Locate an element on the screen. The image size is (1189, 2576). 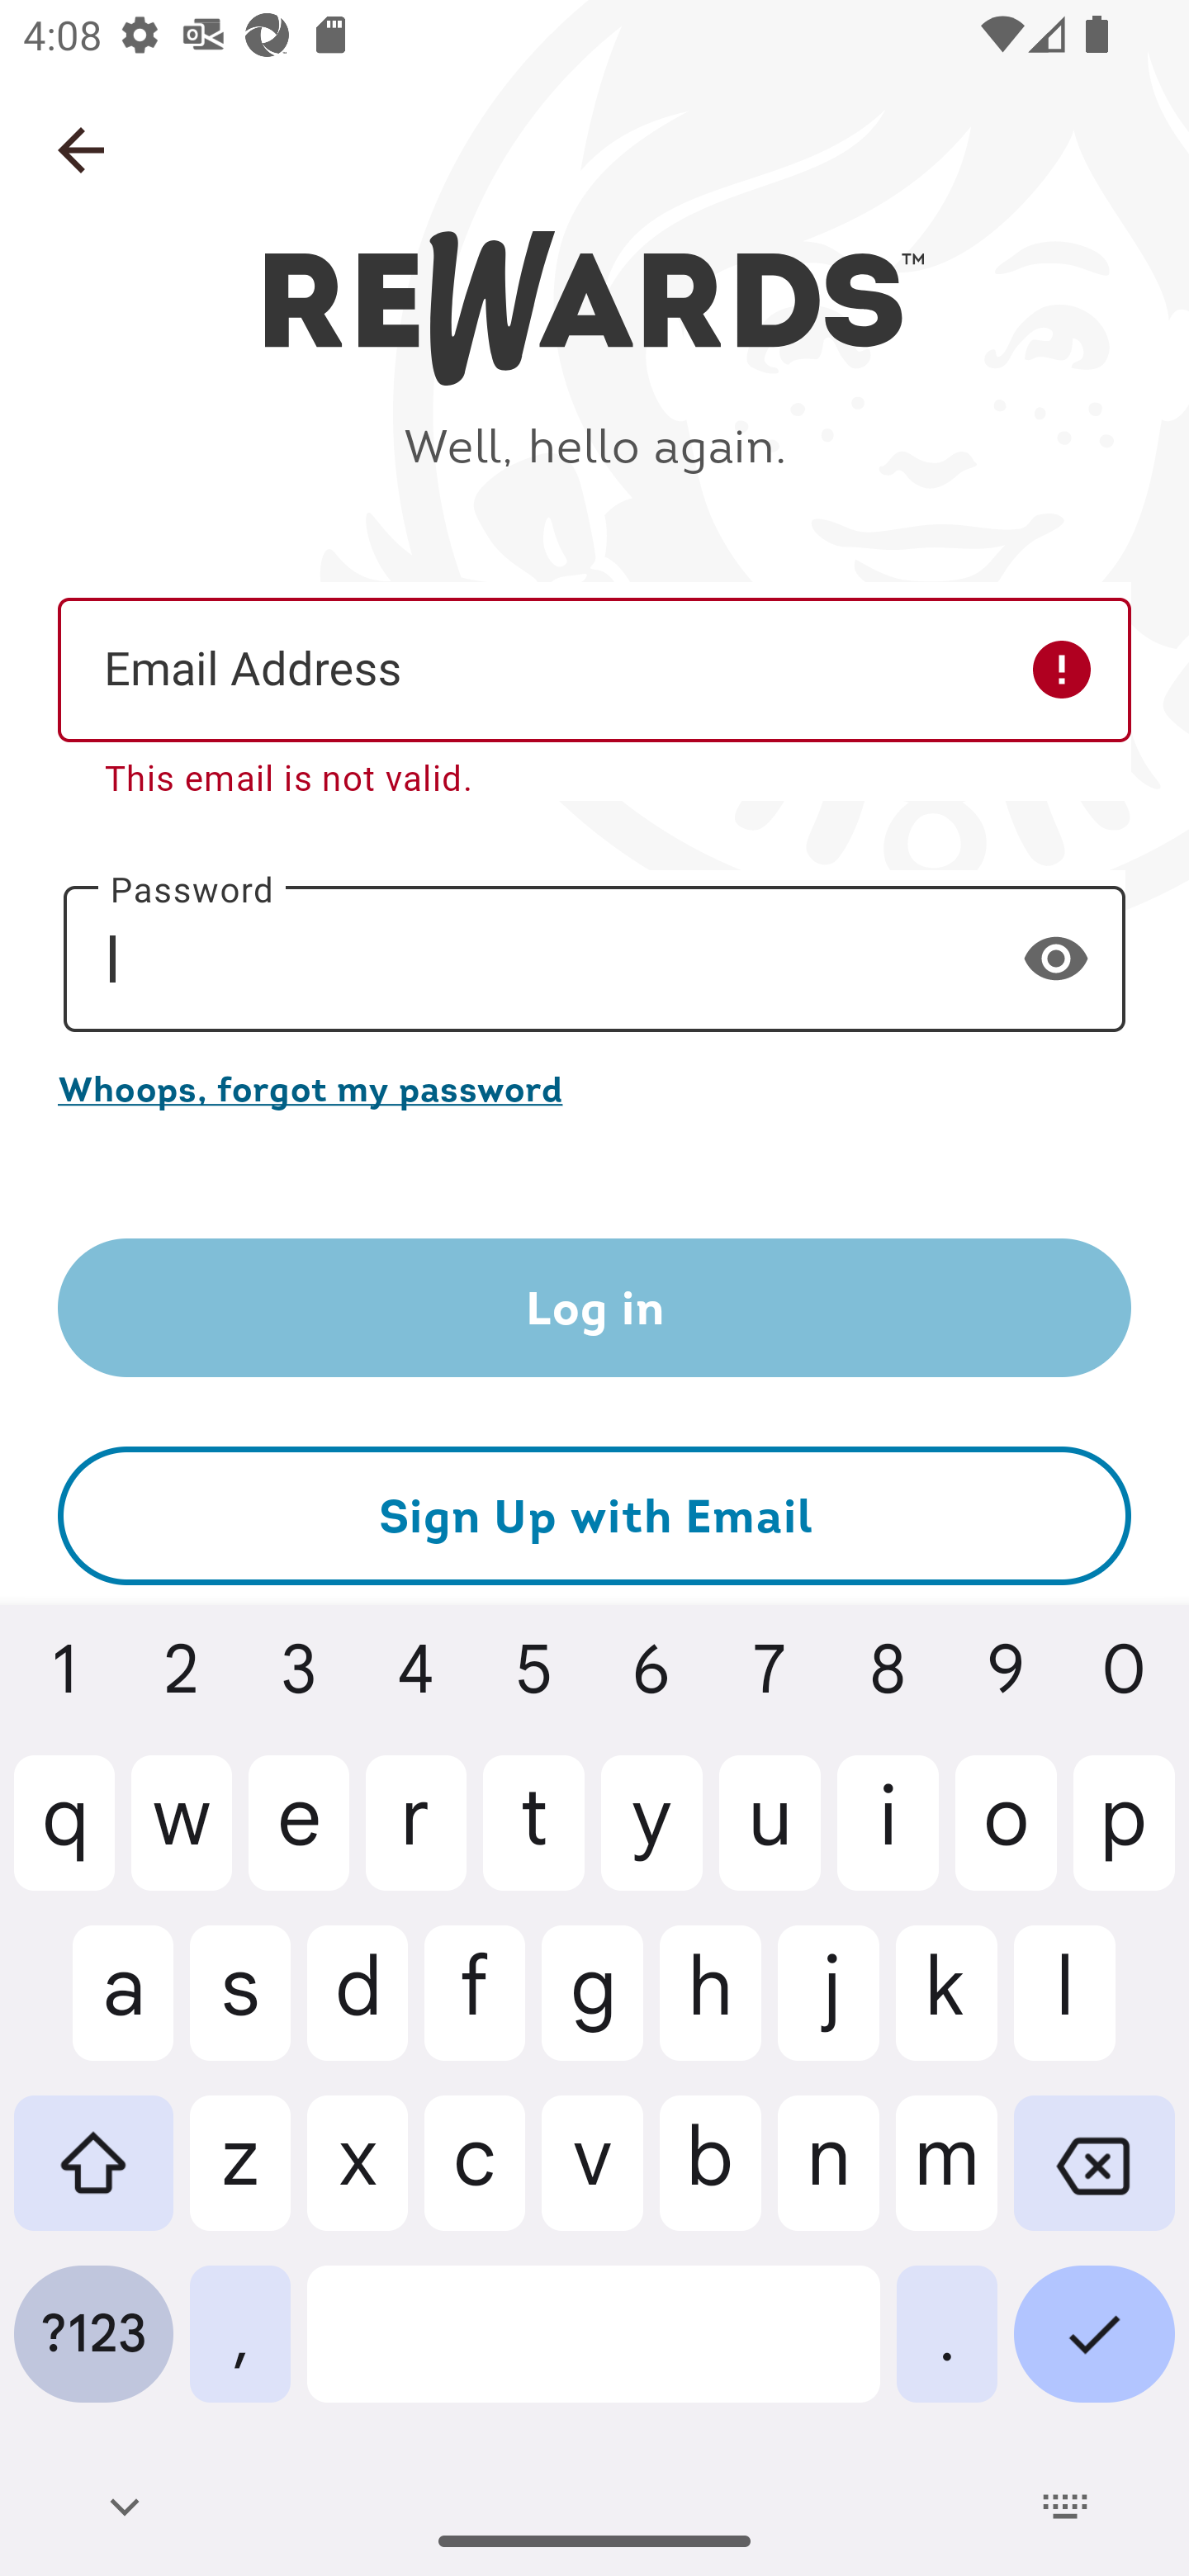
Password is located at coordinates (594, 959).